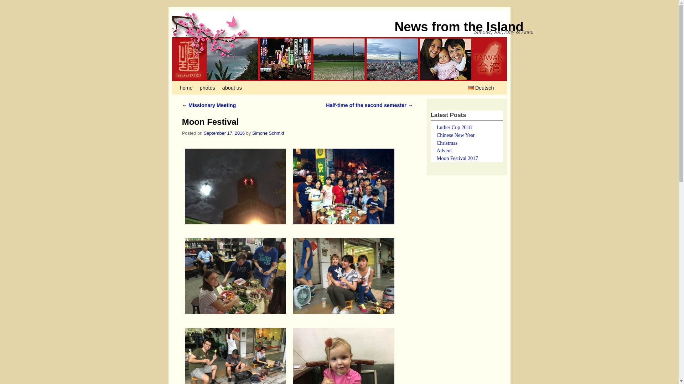  Describe the element at coordinates (447, 143) in the screenshot. I see `Christmas` at that location.